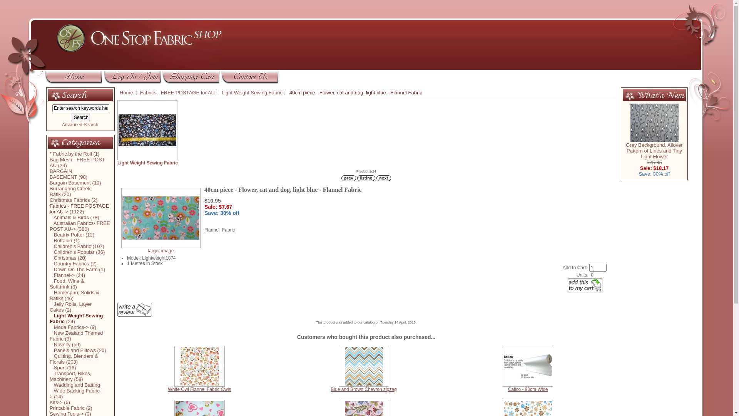 Image resolution: width=739 pixels, height=416 pixels. Describe the element at coordinates (60, 344) in the screenshot. I see `   Novelty` at that location.